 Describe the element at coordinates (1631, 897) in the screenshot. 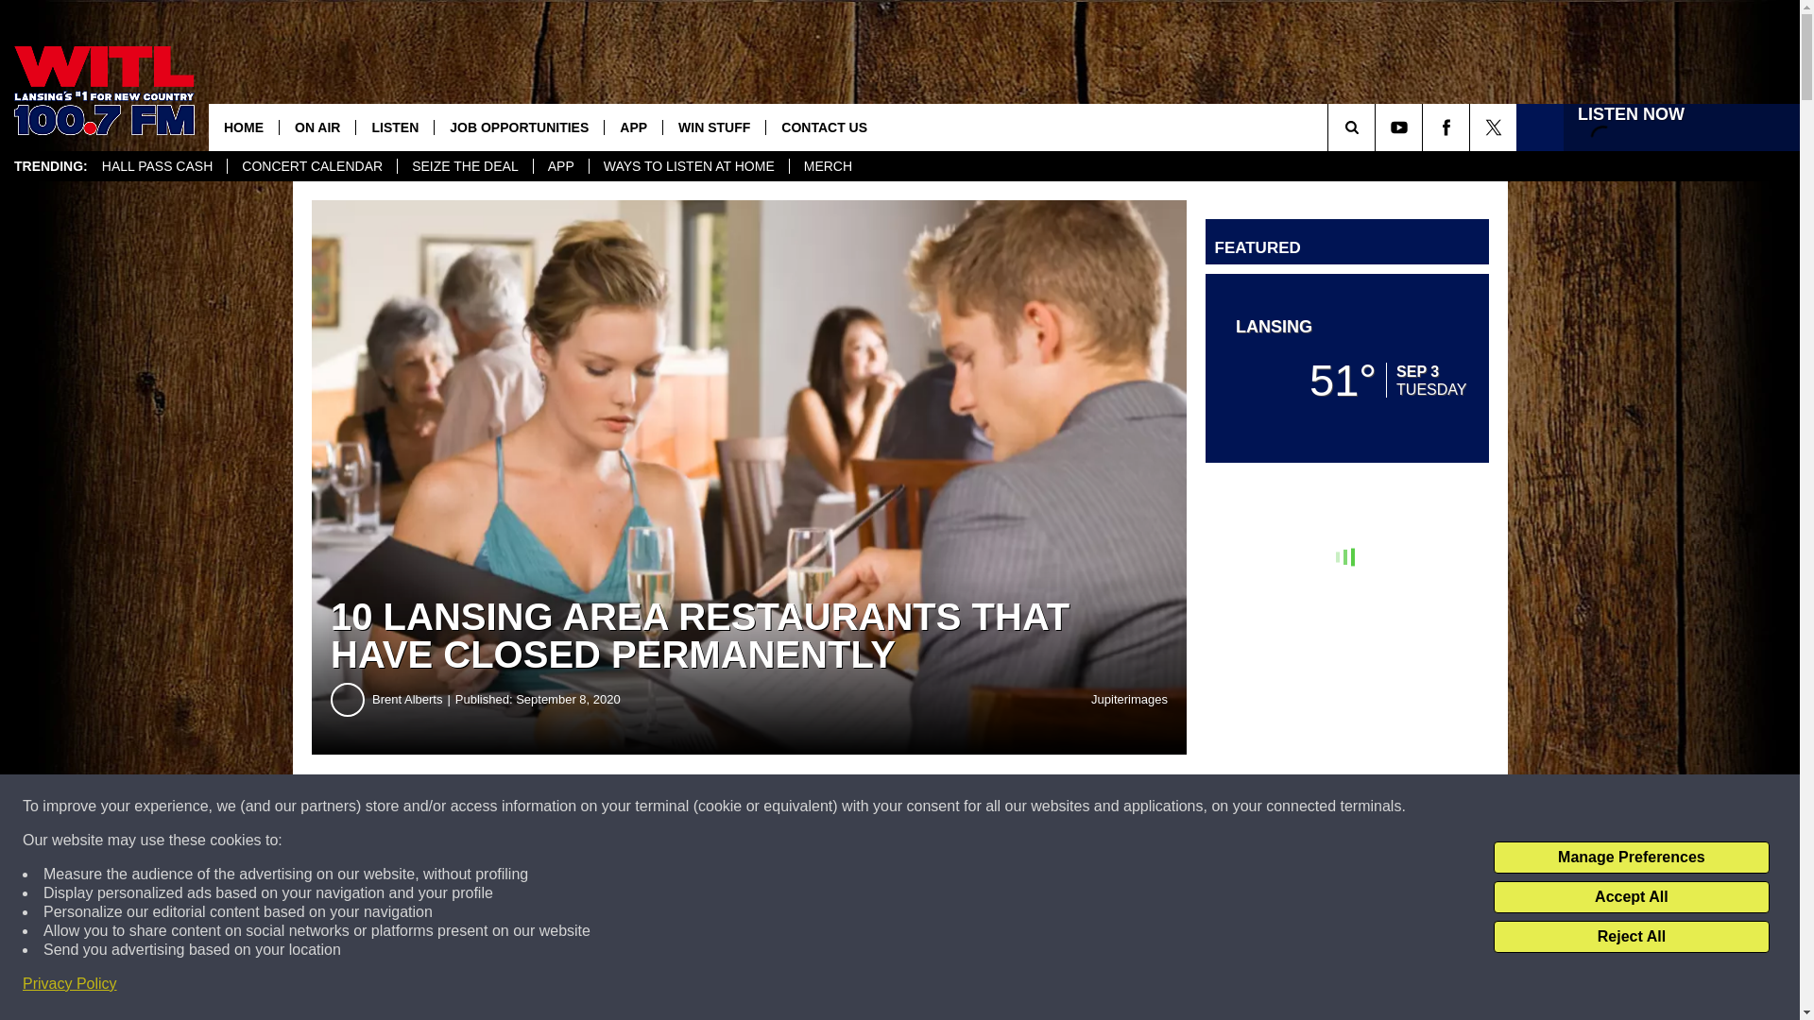

I see `Accept All` at that location.